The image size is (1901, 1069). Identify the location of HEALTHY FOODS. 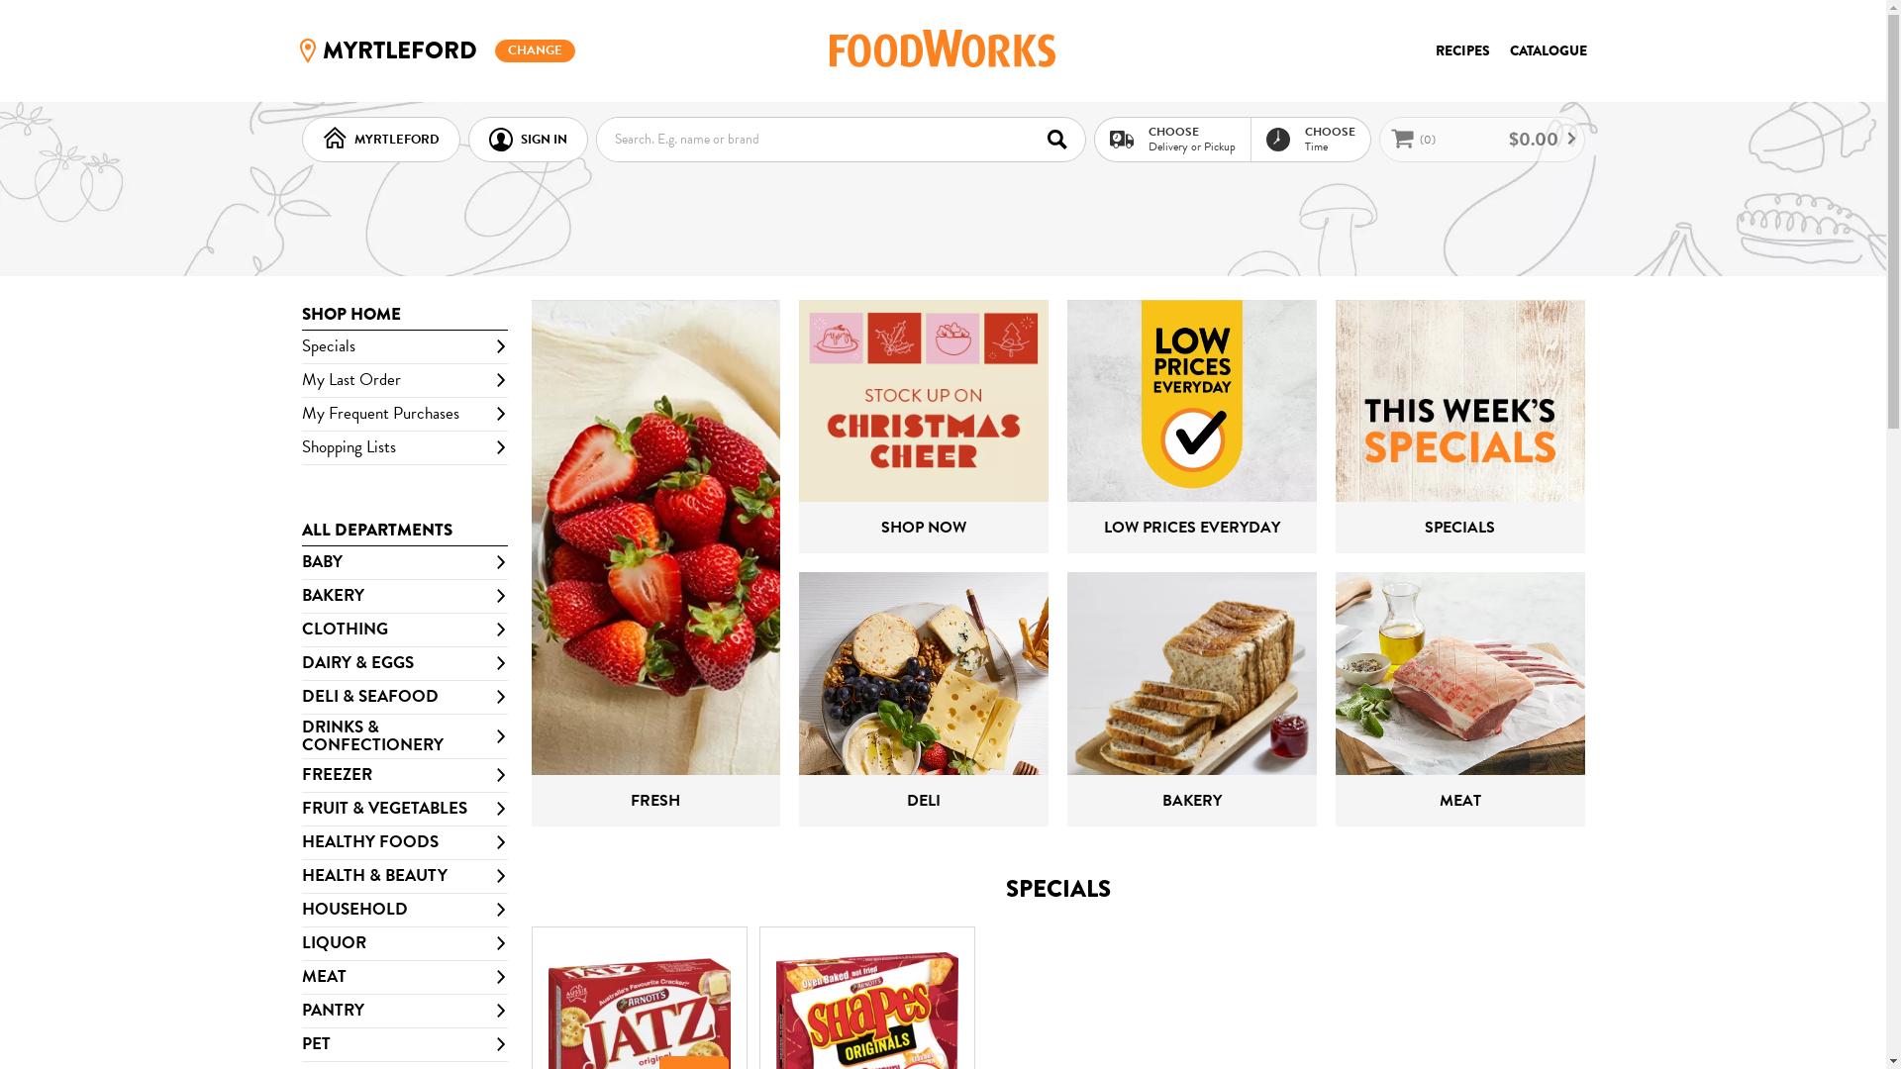
(404, 842).